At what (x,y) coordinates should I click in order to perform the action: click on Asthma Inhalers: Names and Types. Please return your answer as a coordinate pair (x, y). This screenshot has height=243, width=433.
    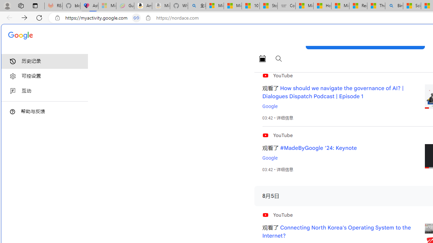
    Looking at the image, I should click on (89, 6).